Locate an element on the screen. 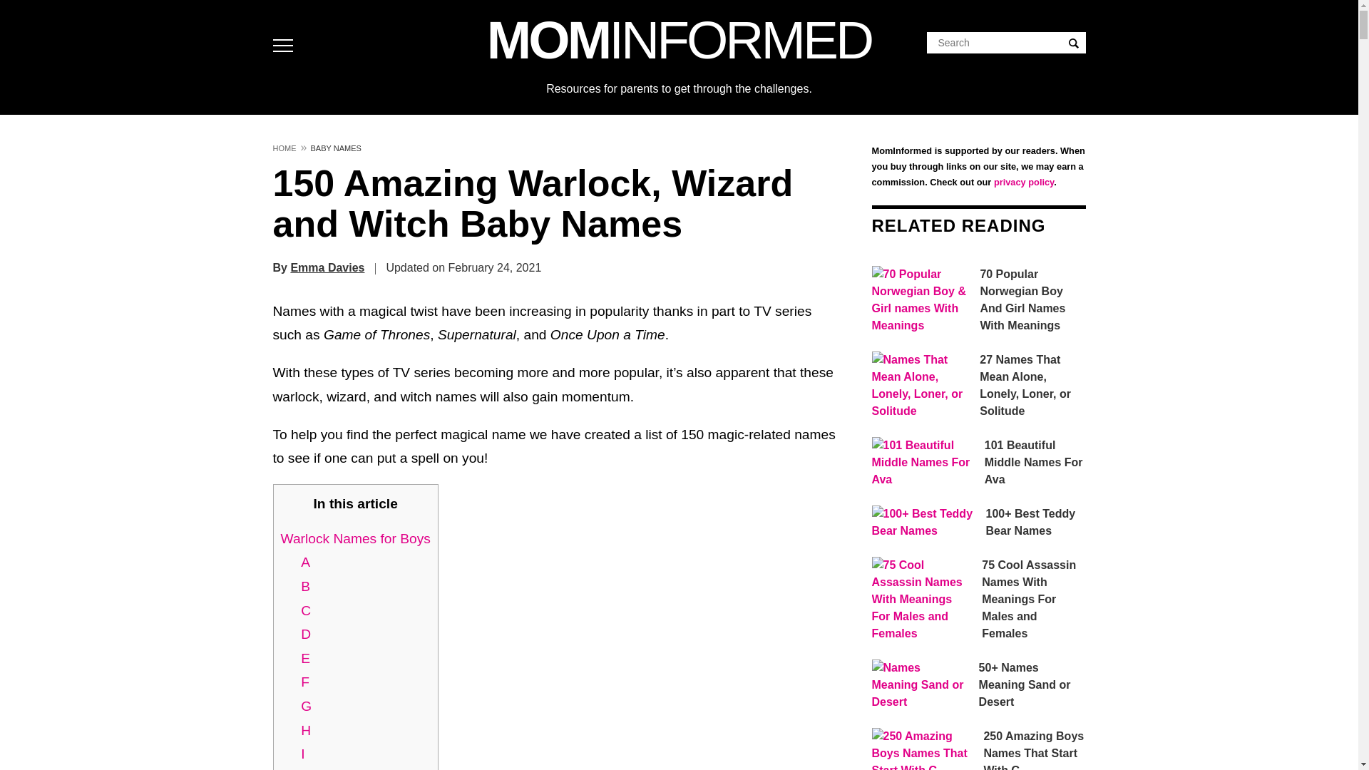 The image size is (1369, 770). HOME is located at coordinates (284, 144).